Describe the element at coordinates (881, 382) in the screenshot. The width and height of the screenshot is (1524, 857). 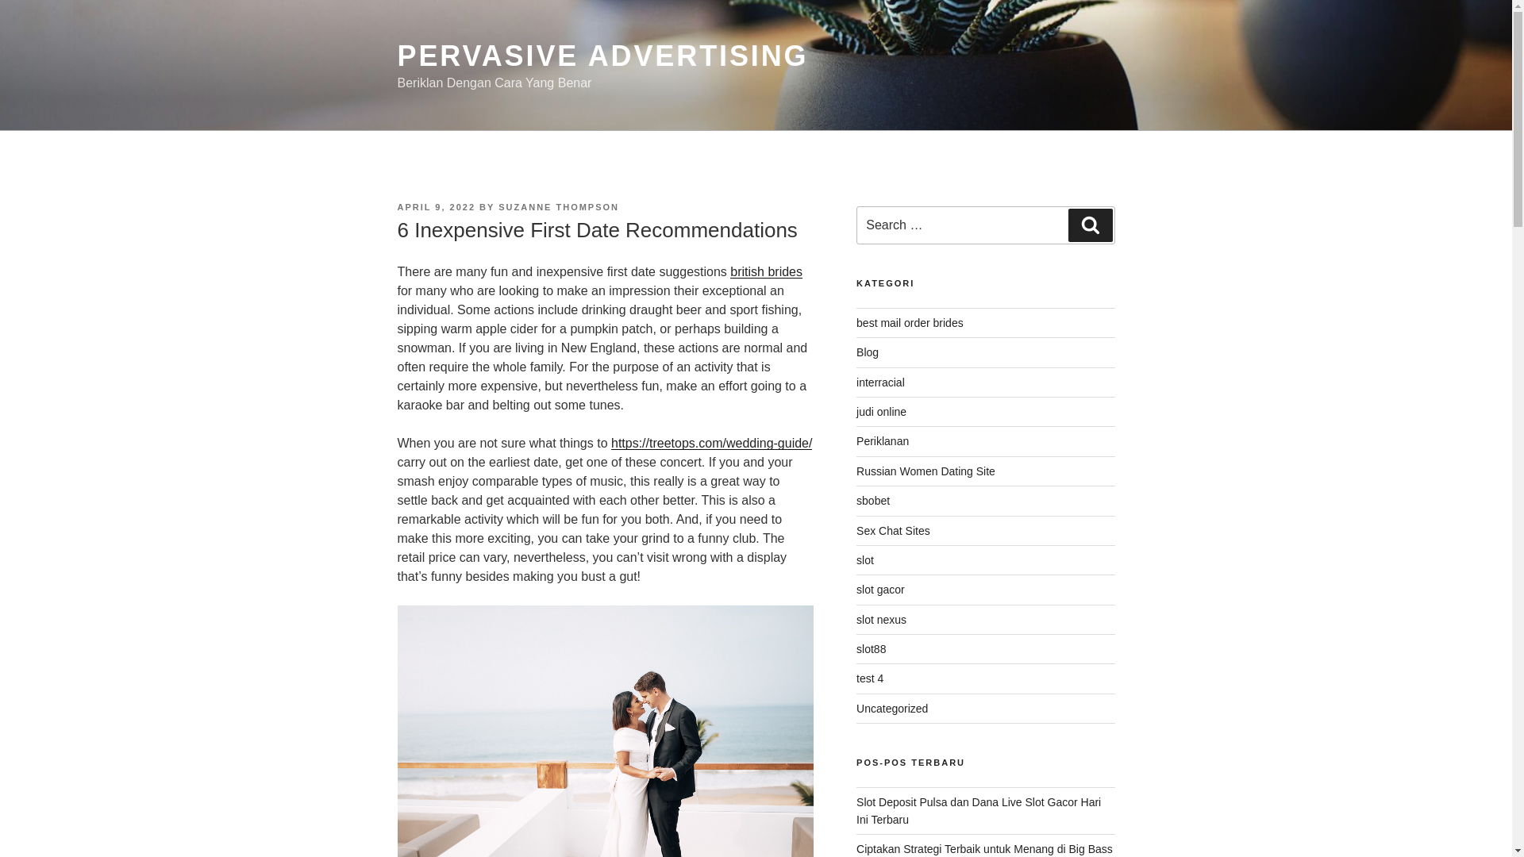
I see `interracial` at that location.